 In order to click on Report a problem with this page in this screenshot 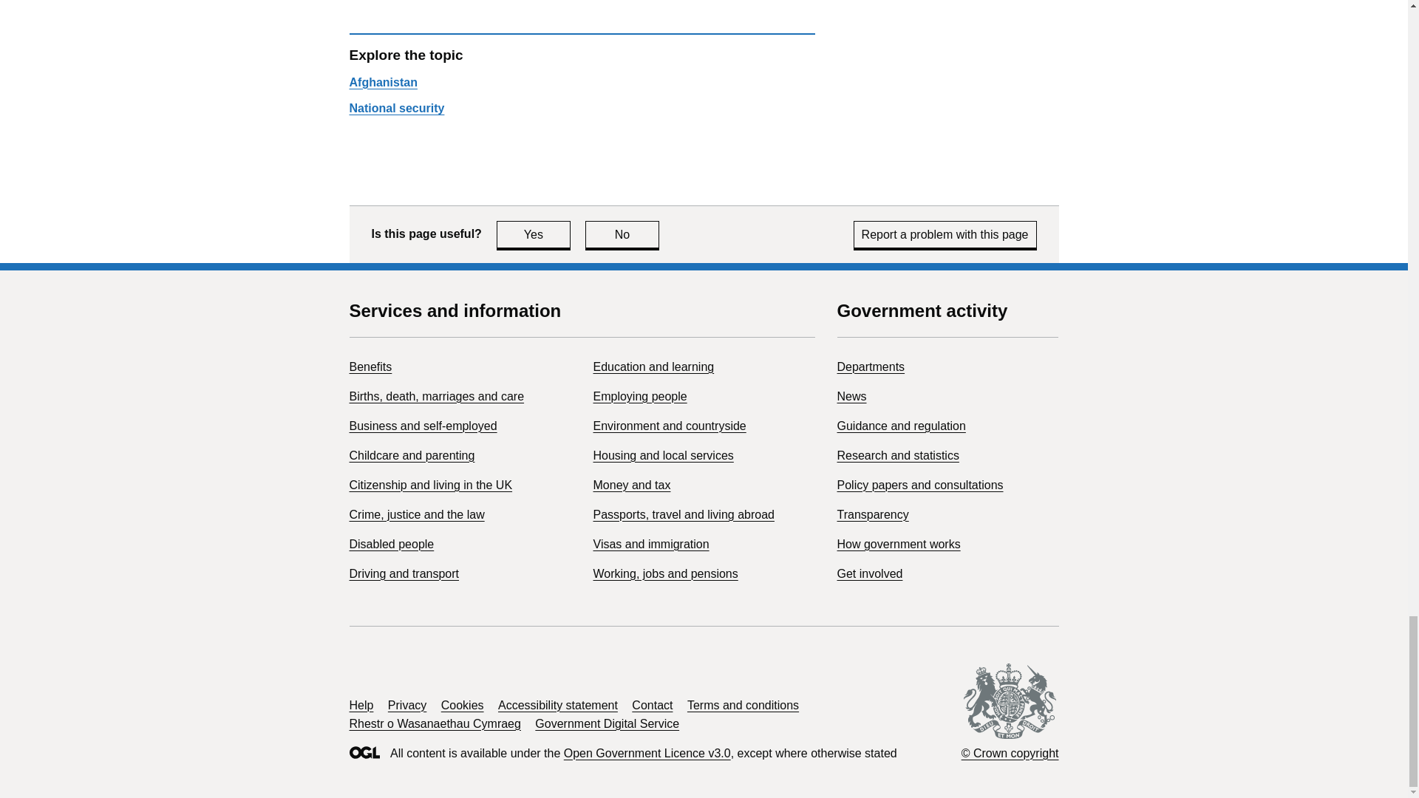, I will do `click(404, 573)`.